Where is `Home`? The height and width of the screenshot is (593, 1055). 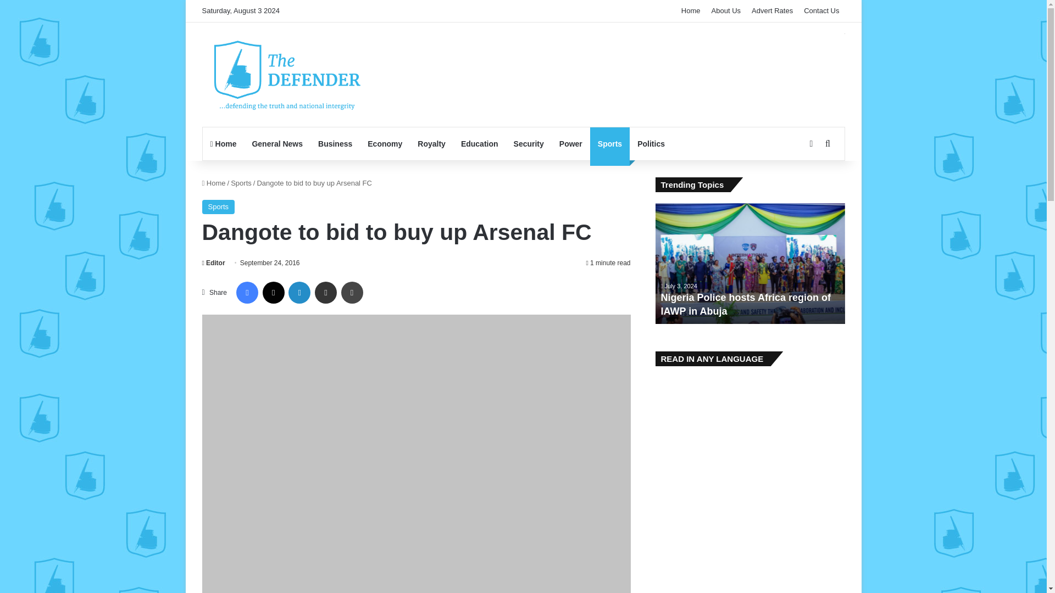 Home is located at coordinates (223, 144).